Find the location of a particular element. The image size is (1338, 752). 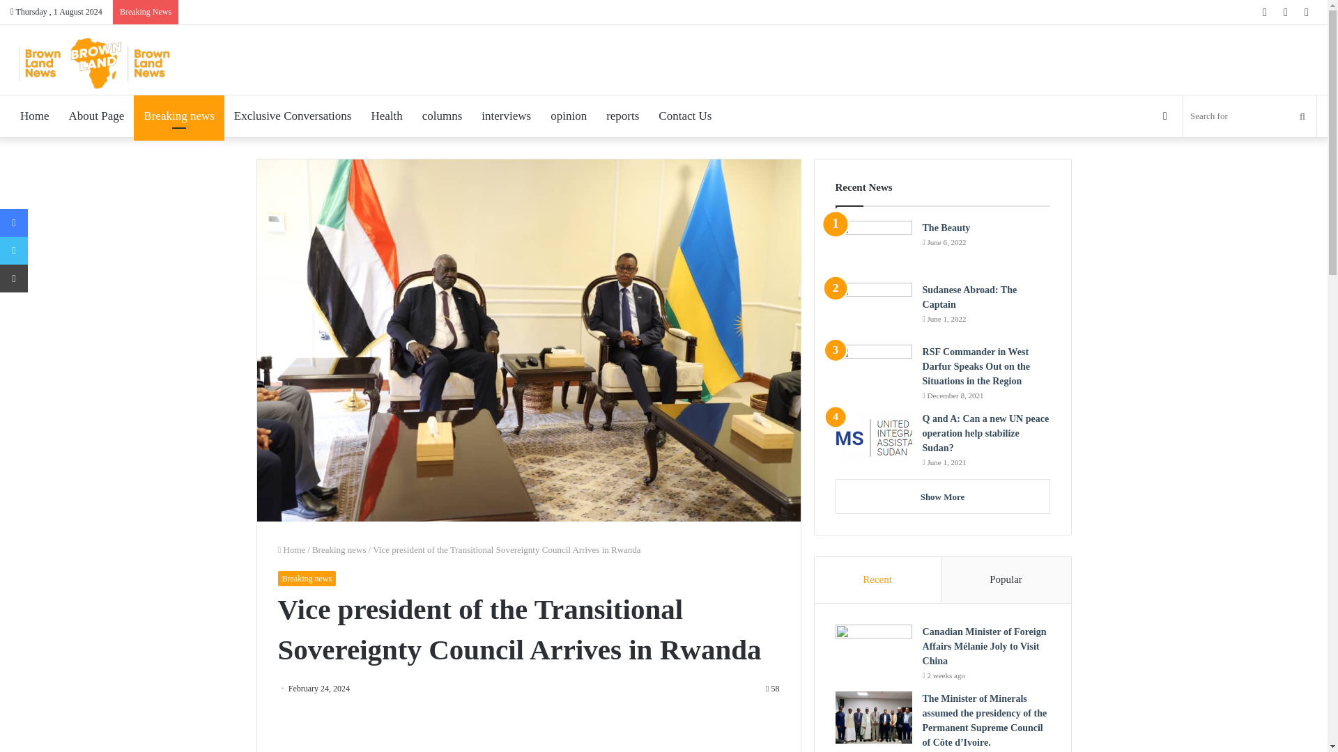

Print is located at coordinates (14, 279).